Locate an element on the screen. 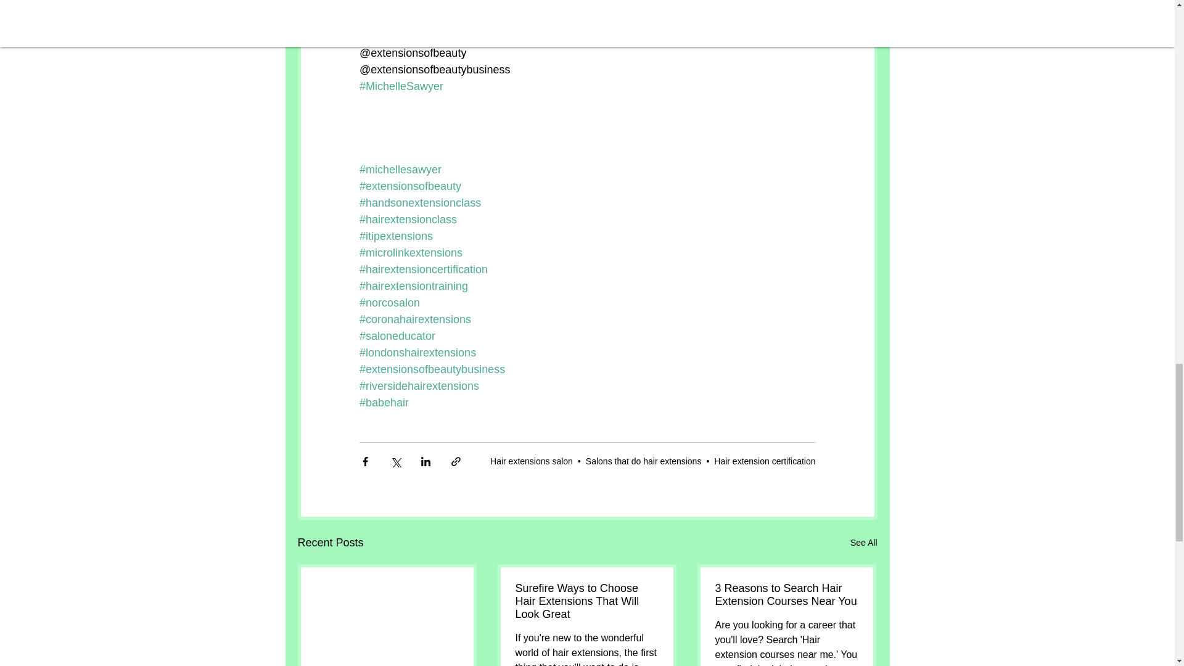 The height and width of the screenshot is (666, 1184). Surefire Ways to Choose Hair Extensions That Will Look Great is located at coordinates (586, 601).